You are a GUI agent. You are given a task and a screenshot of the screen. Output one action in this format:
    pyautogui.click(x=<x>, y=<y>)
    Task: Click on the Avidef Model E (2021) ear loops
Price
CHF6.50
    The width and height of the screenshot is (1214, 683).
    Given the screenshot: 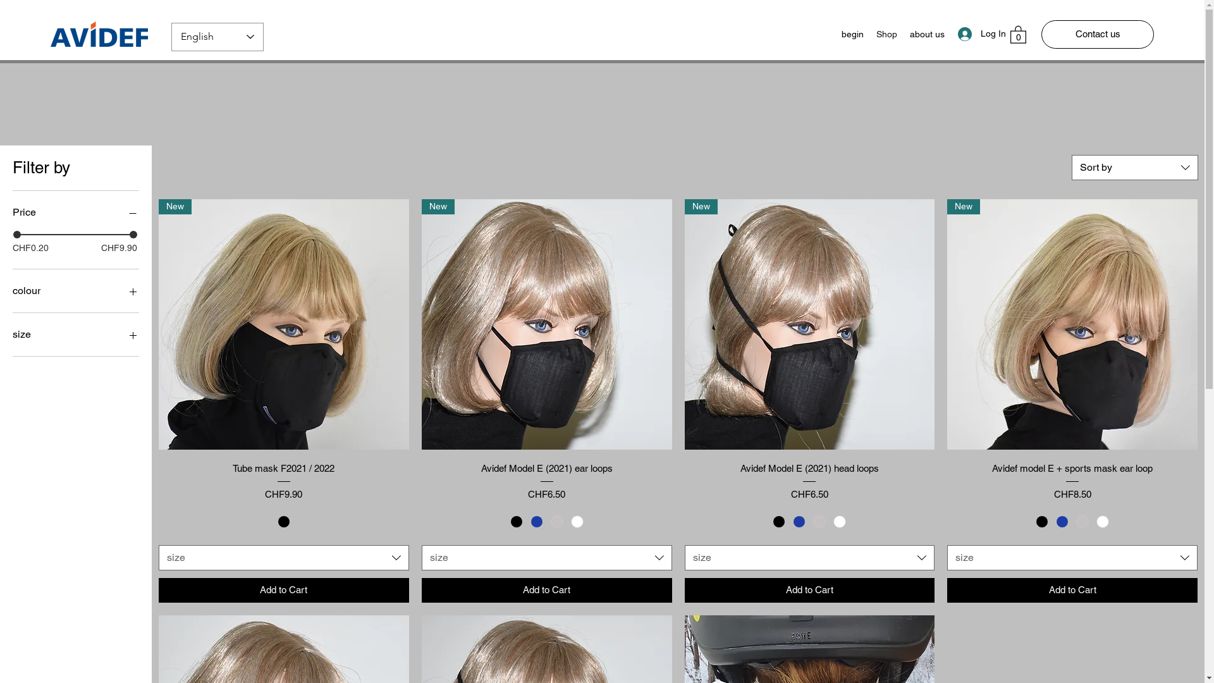 What is the action you would take?
    pyautogui.click(x=547, y=481)
    